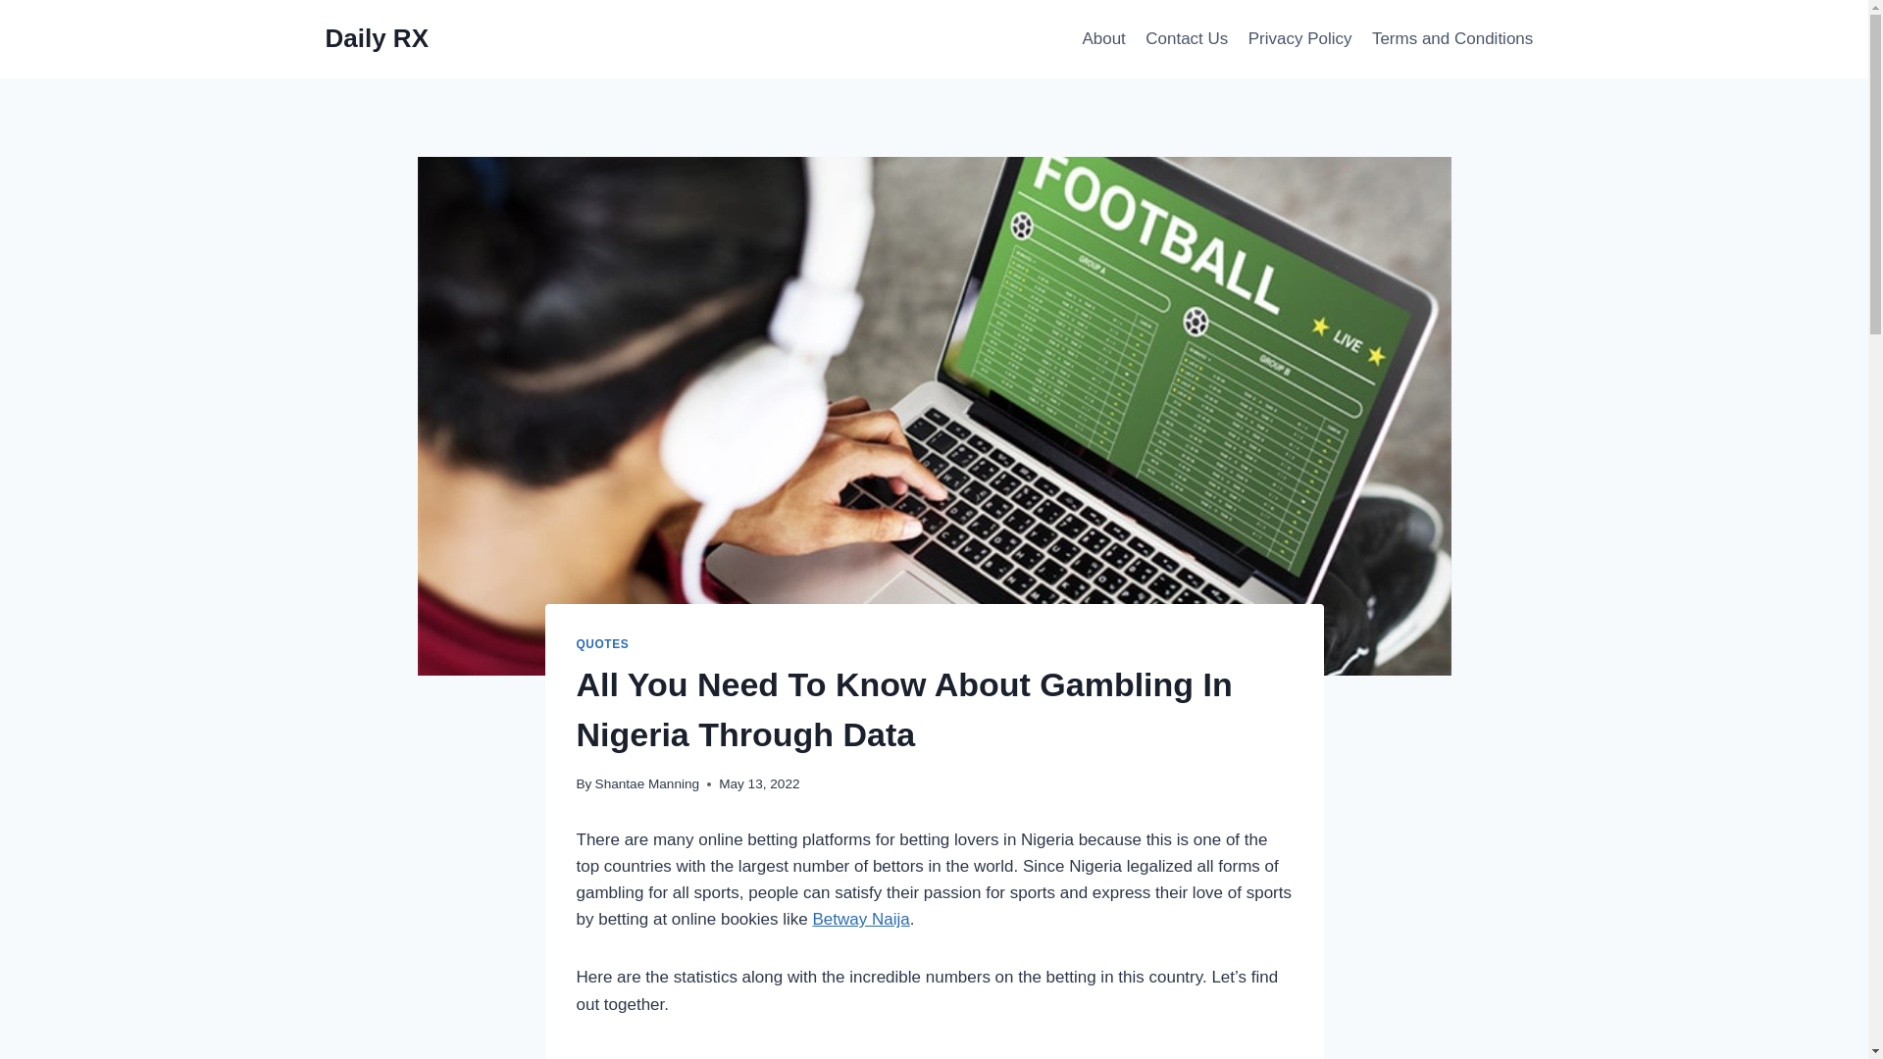  What do you see at coordinates (647, 782) in the screenshot?
I see `Shantae Manning` at bounding box center [647, 782].